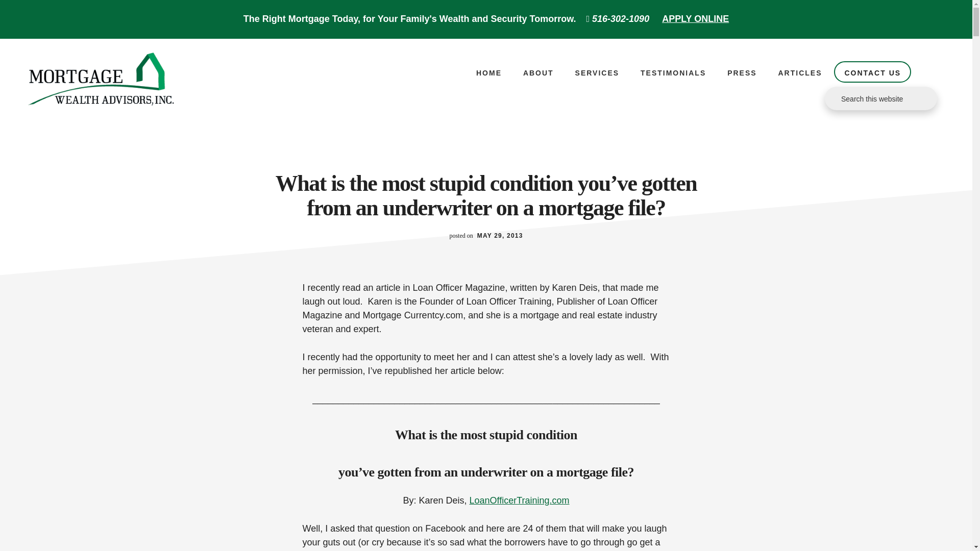  Describe the element at coordinates (742, 72) in the screenshot. I see `PRESS` at that location.